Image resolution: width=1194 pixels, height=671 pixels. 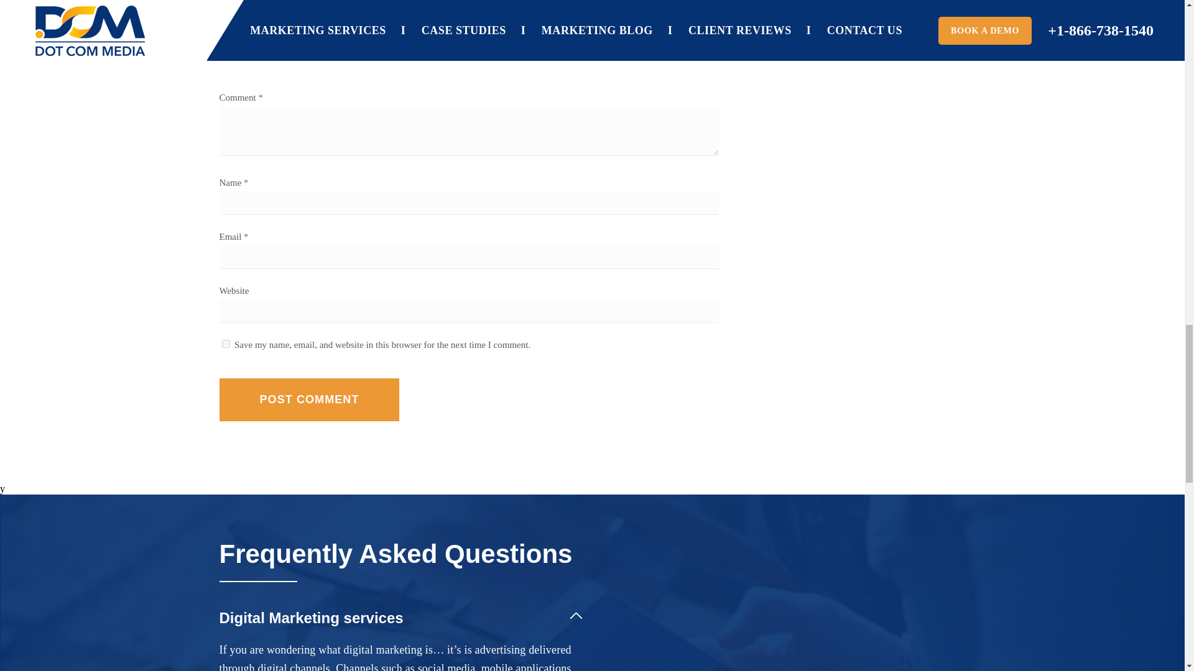 What do you see at coordinates (308, 400) in the screenshot?
I see `Post Comment` at bounding box center [308, 400].